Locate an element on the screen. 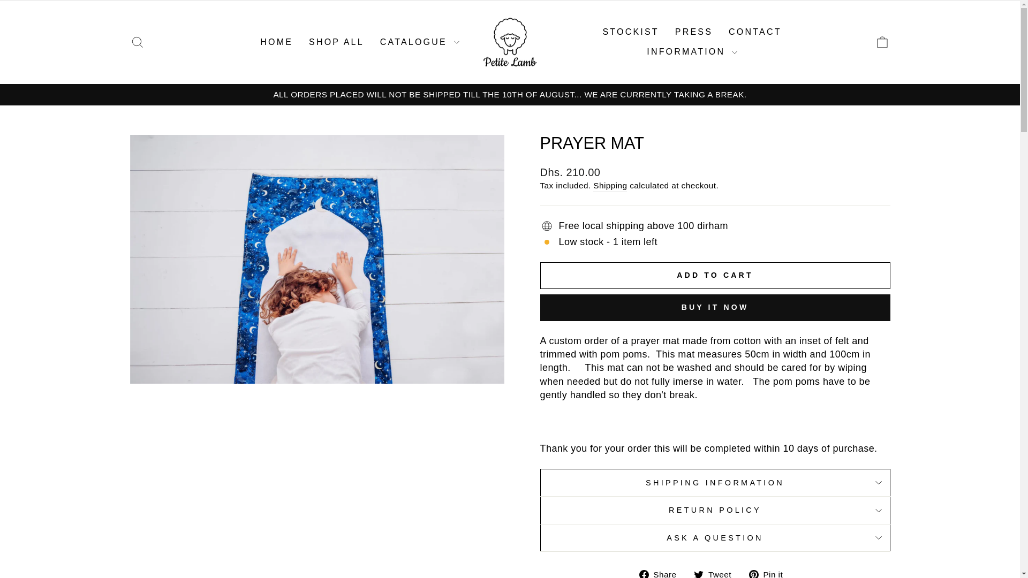 This screenshot has width=1028, height=578. HOME is located at coordinates (276, 42).